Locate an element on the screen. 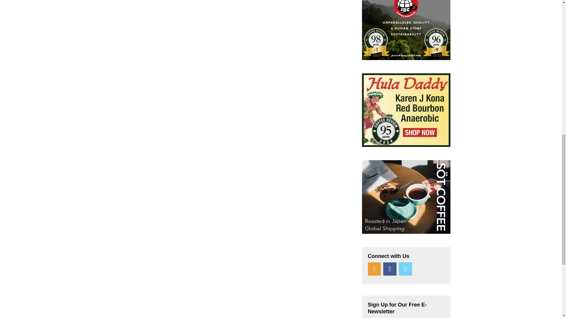 This screenshot has width=566, height=318. RSS is located at coordinates (374, 269).